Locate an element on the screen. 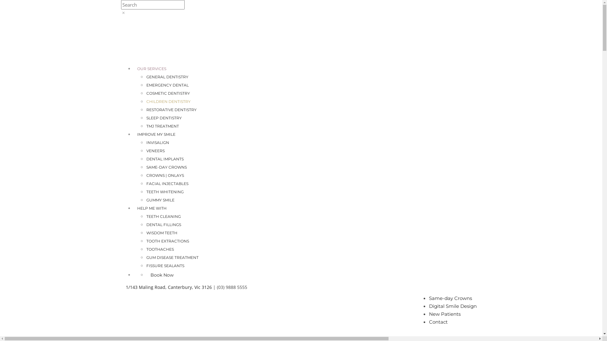 This screenshot has width=607, height=341. GENERAL DENTISTRY is located at coordinates (167, 77).